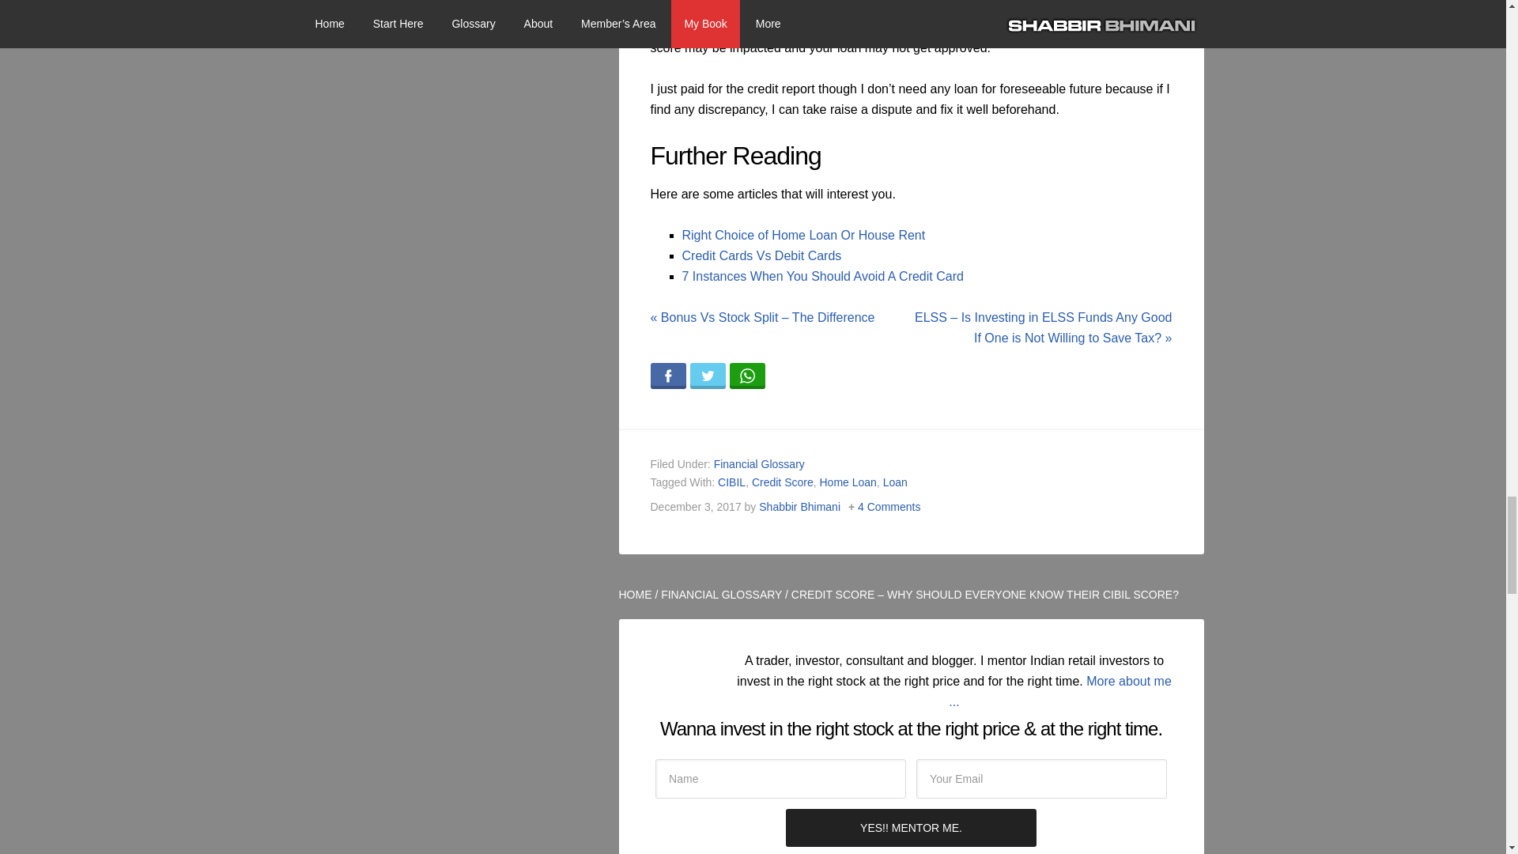 This screenshot has height=854, width=1518. I want to click on Name, so click(781, 778).